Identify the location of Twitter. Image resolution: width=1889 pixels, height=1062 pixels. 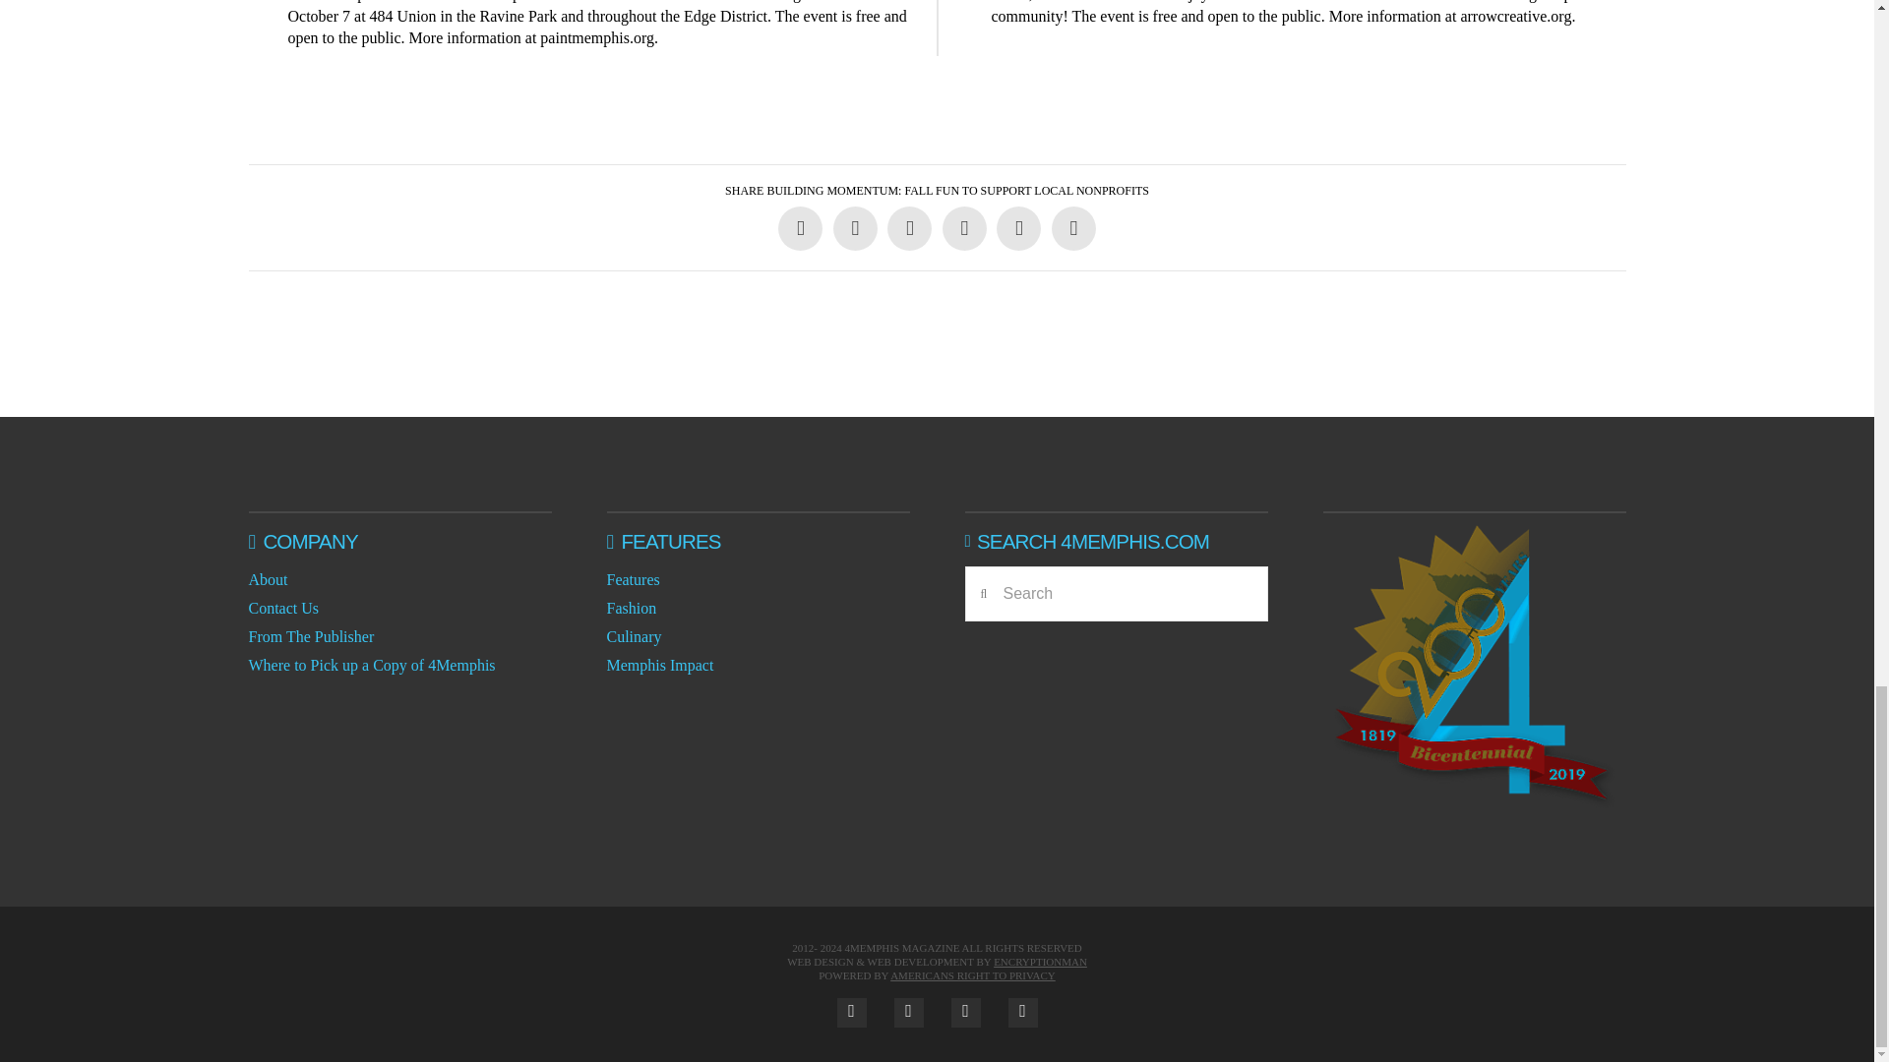
(908, 1013).